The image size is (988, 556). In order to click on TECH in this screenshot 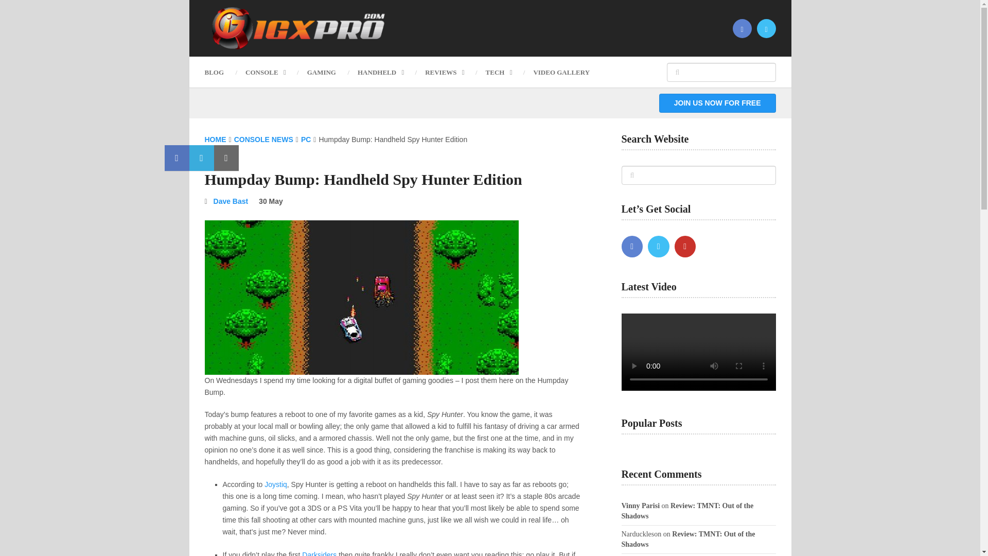, I will do `click(499, 72)`.